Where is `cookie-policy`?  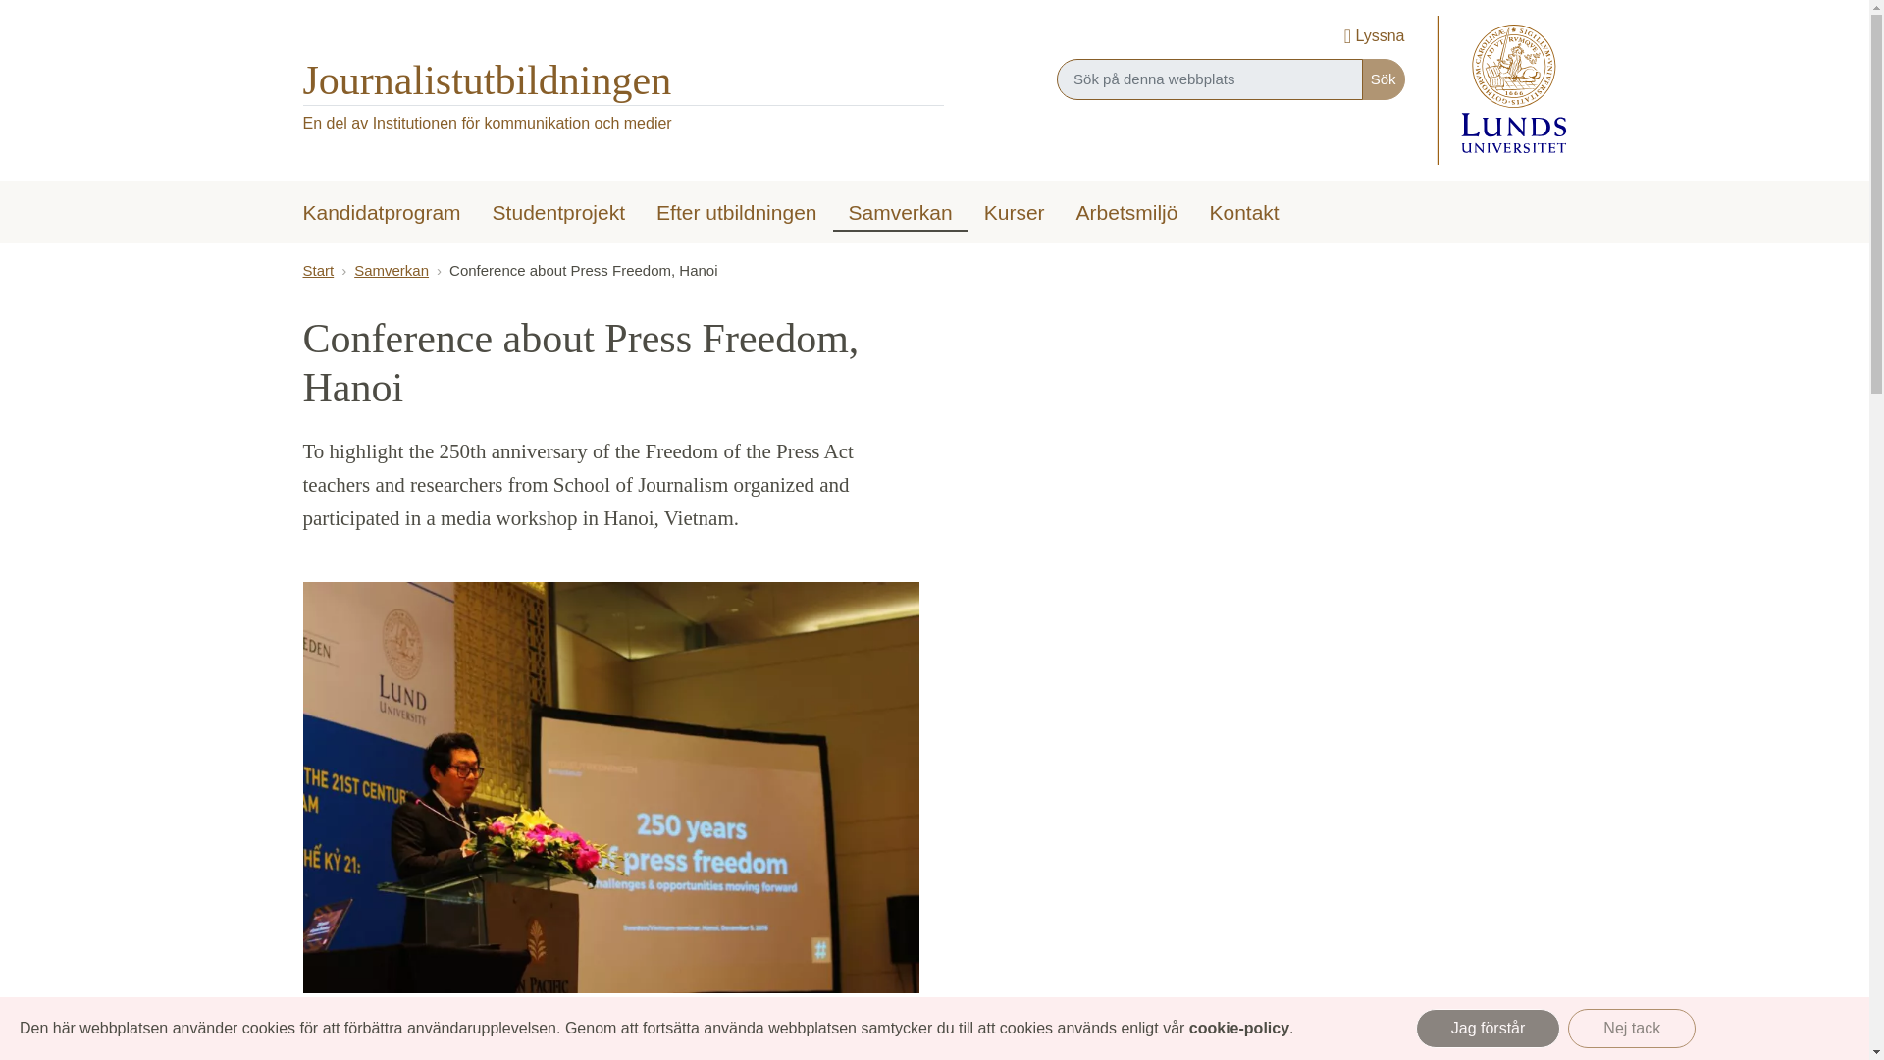
cookie-policy is located at coordinates (1238, 1028).